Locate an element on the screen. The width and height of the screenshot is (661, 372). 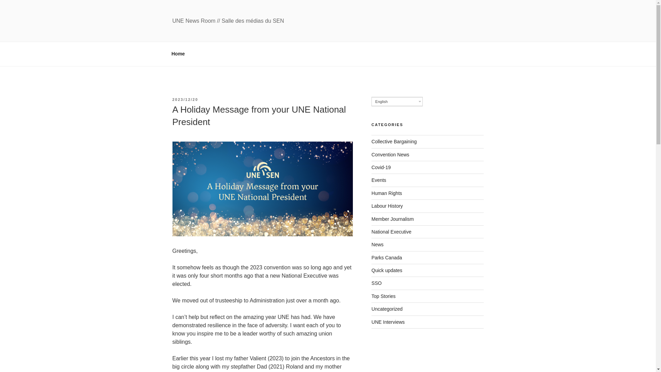
Human Rights is located at coordinates (387, 193).